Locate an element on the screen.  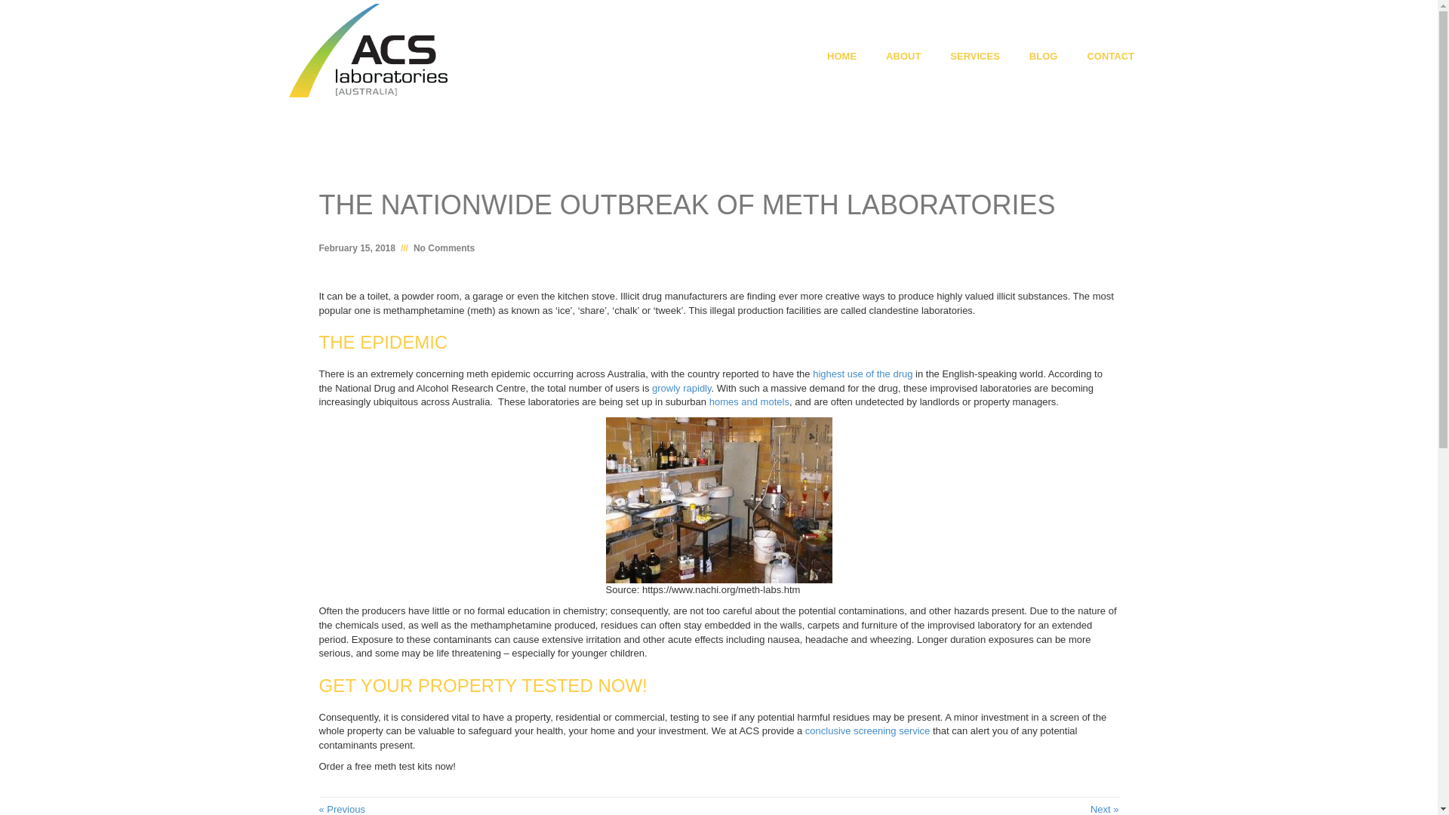
homes and motels is located at coordinates (749, 401).